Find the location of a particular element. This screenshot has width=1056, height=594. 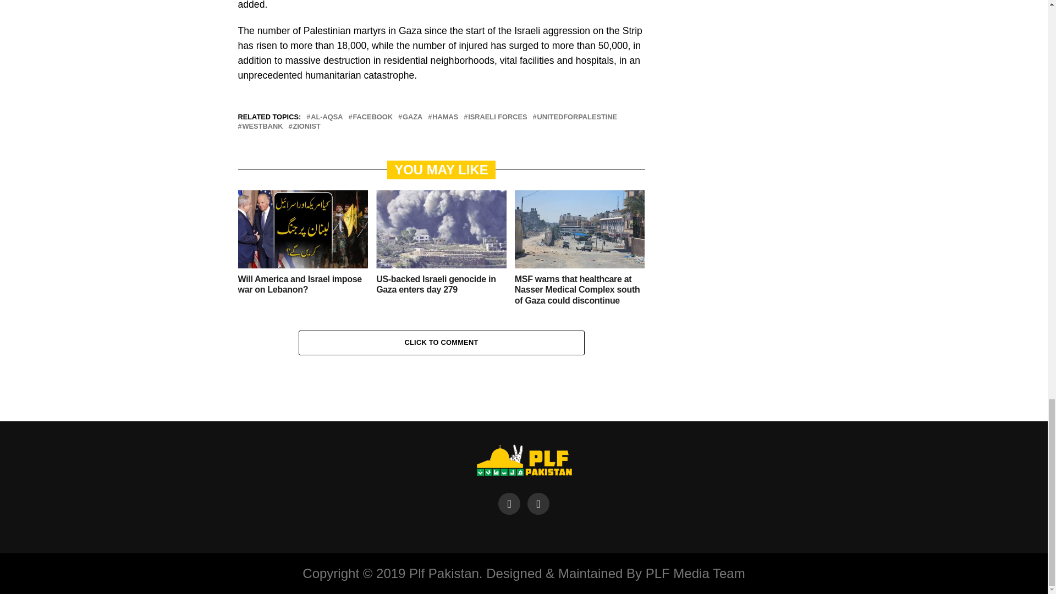

FACEBOOK is located at coordinates (373, 118).